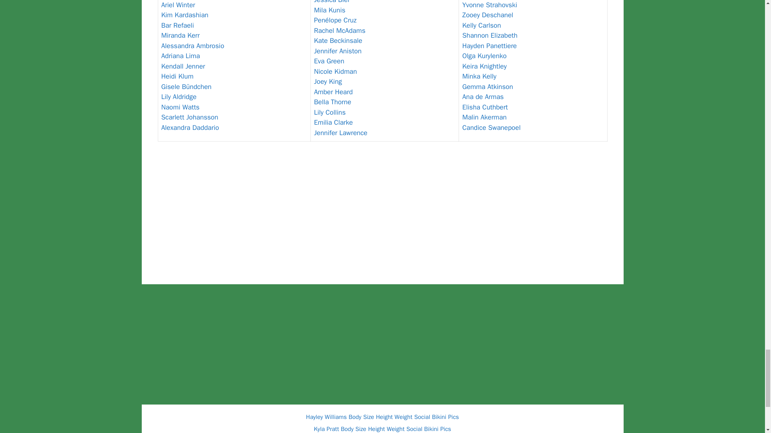 The height and width of the screenshot is (433, 771). Describe the element at coordinates (180, 35) in the screenshot. I see `Miranda Kerr` at that location.